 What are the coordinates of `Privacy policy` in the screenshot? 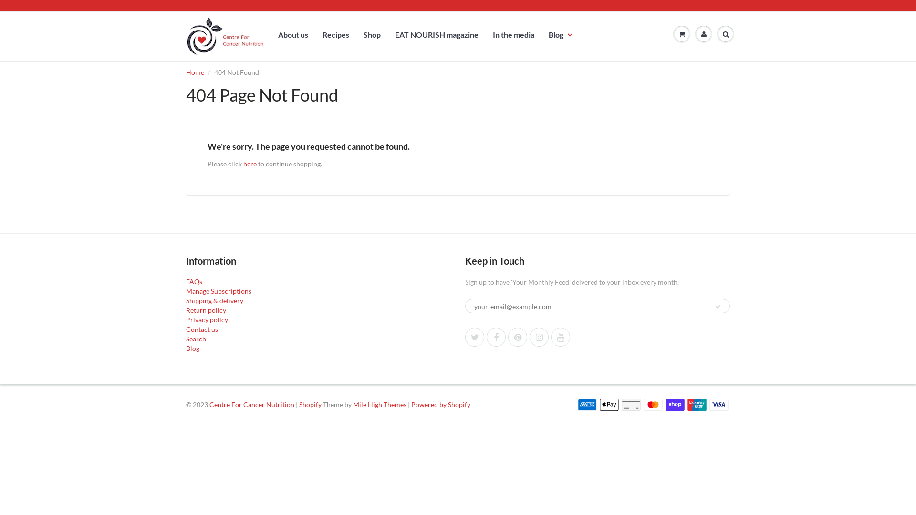 It's located at (207, 319).